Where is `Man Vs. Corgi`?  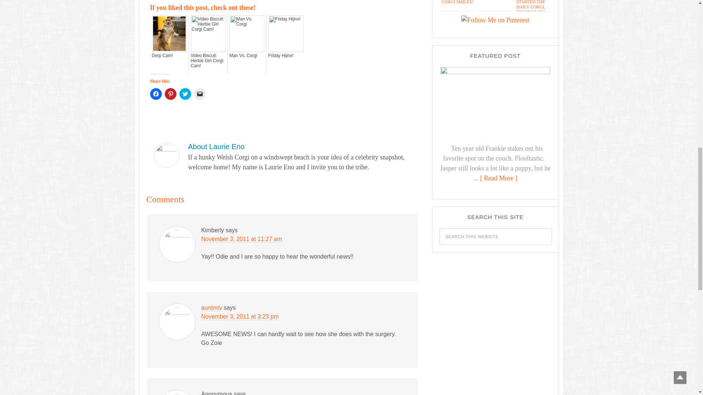 Man Vs. Corgi is located at coordinates (246, 55).